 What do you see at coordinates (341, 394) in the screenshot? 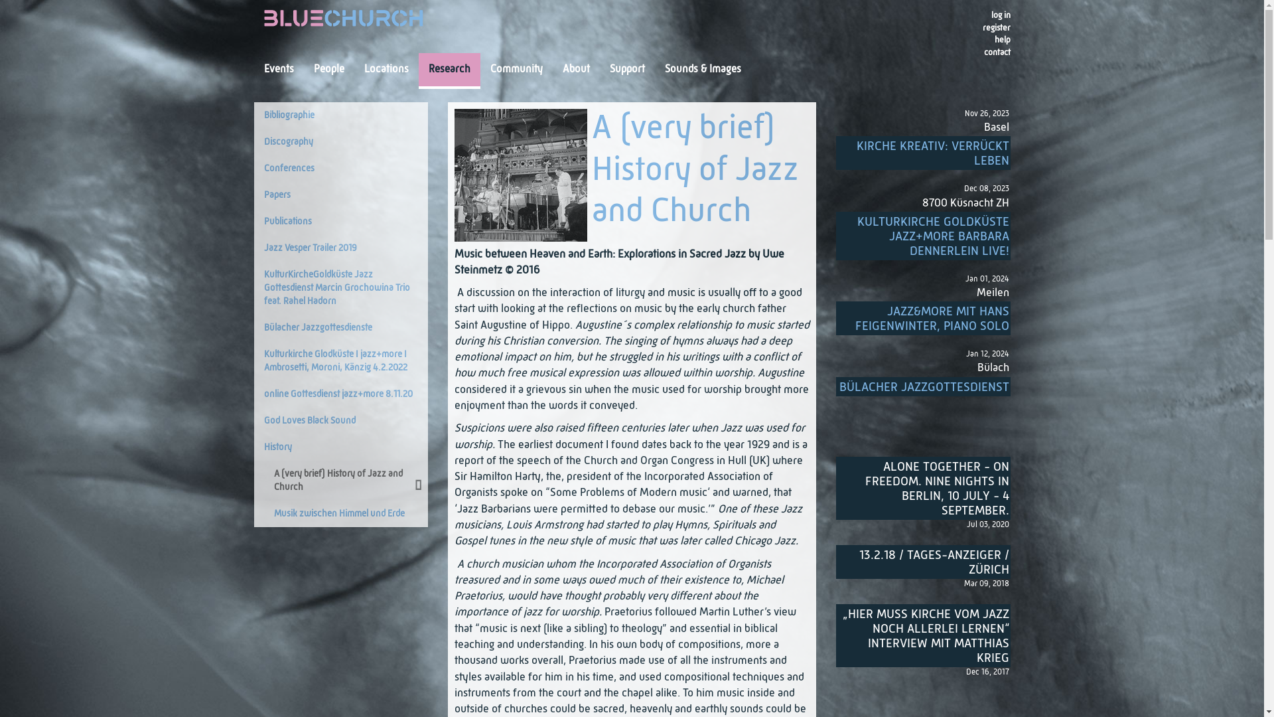
I see `online Gottesdienst jazz+more 8.11.20` at bounding box center [341, 394].